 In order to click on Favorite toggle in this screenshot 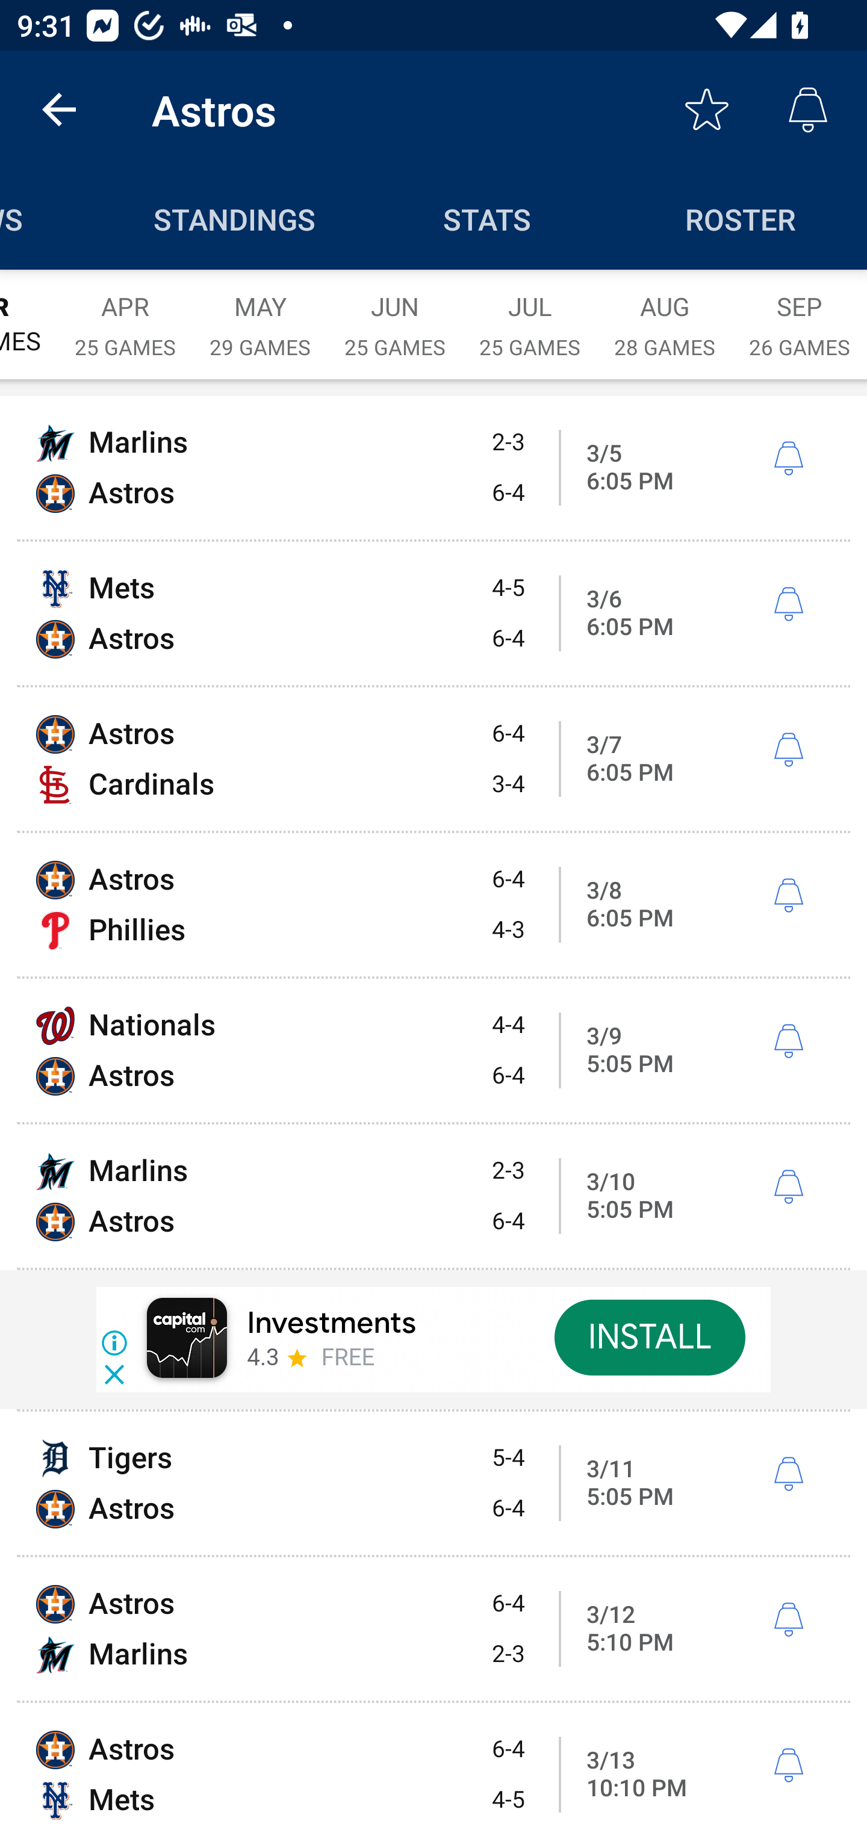, I will do `click(707, 110)`.